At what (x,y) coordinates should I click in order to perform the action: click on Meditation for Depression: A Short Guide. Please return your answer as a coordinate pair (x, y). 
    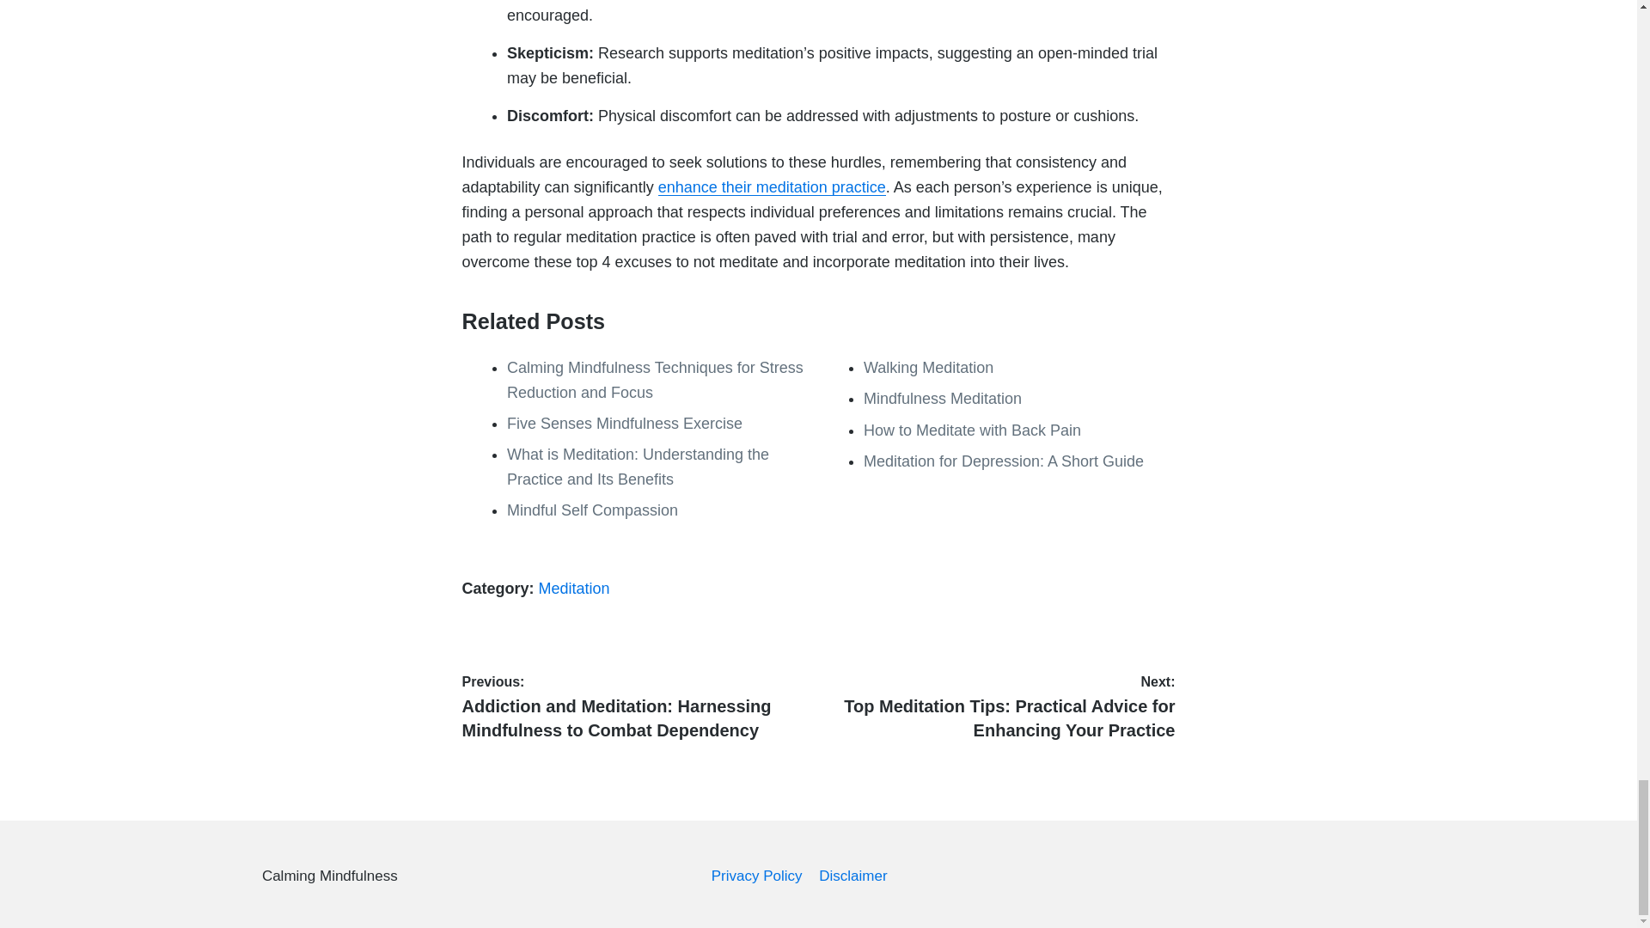
    Looking at the image, I should click on (1003, 461).